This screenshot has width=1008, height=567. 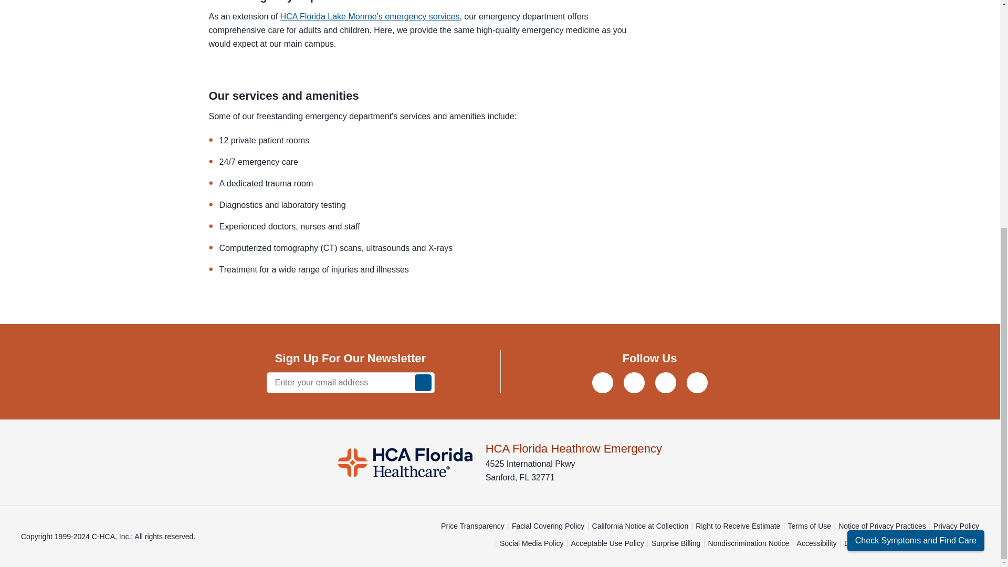 I want to click on Price Transparency, so click(x=472, y=526).